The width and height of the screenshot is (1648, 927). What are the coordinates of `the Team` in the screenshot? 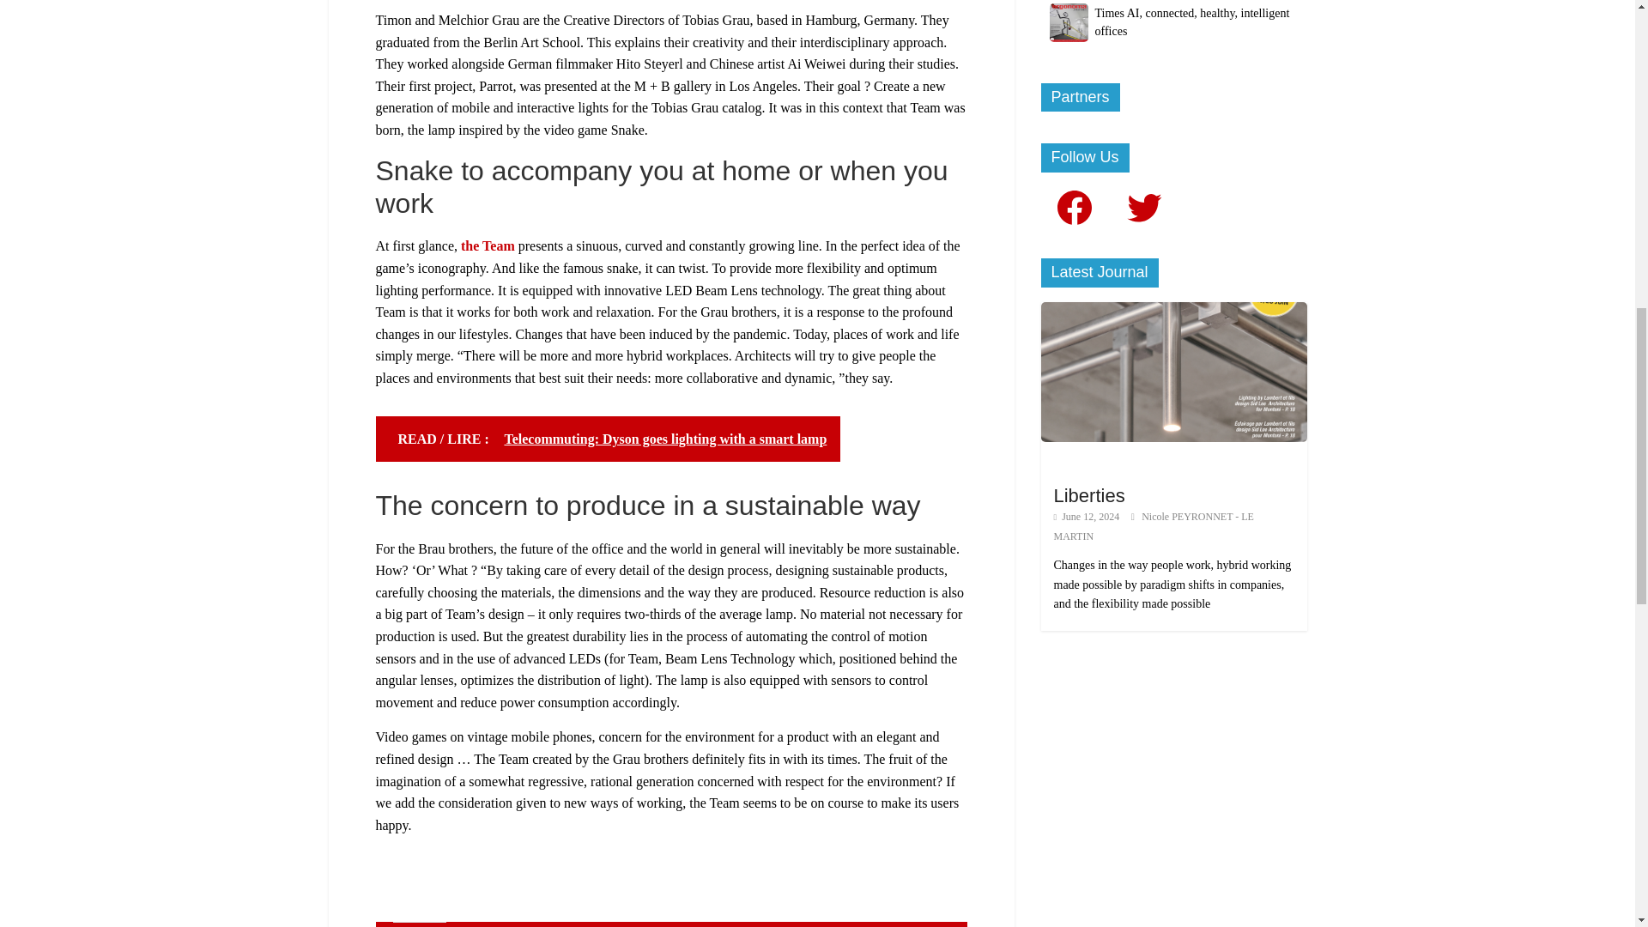 It's located at (488, 245).